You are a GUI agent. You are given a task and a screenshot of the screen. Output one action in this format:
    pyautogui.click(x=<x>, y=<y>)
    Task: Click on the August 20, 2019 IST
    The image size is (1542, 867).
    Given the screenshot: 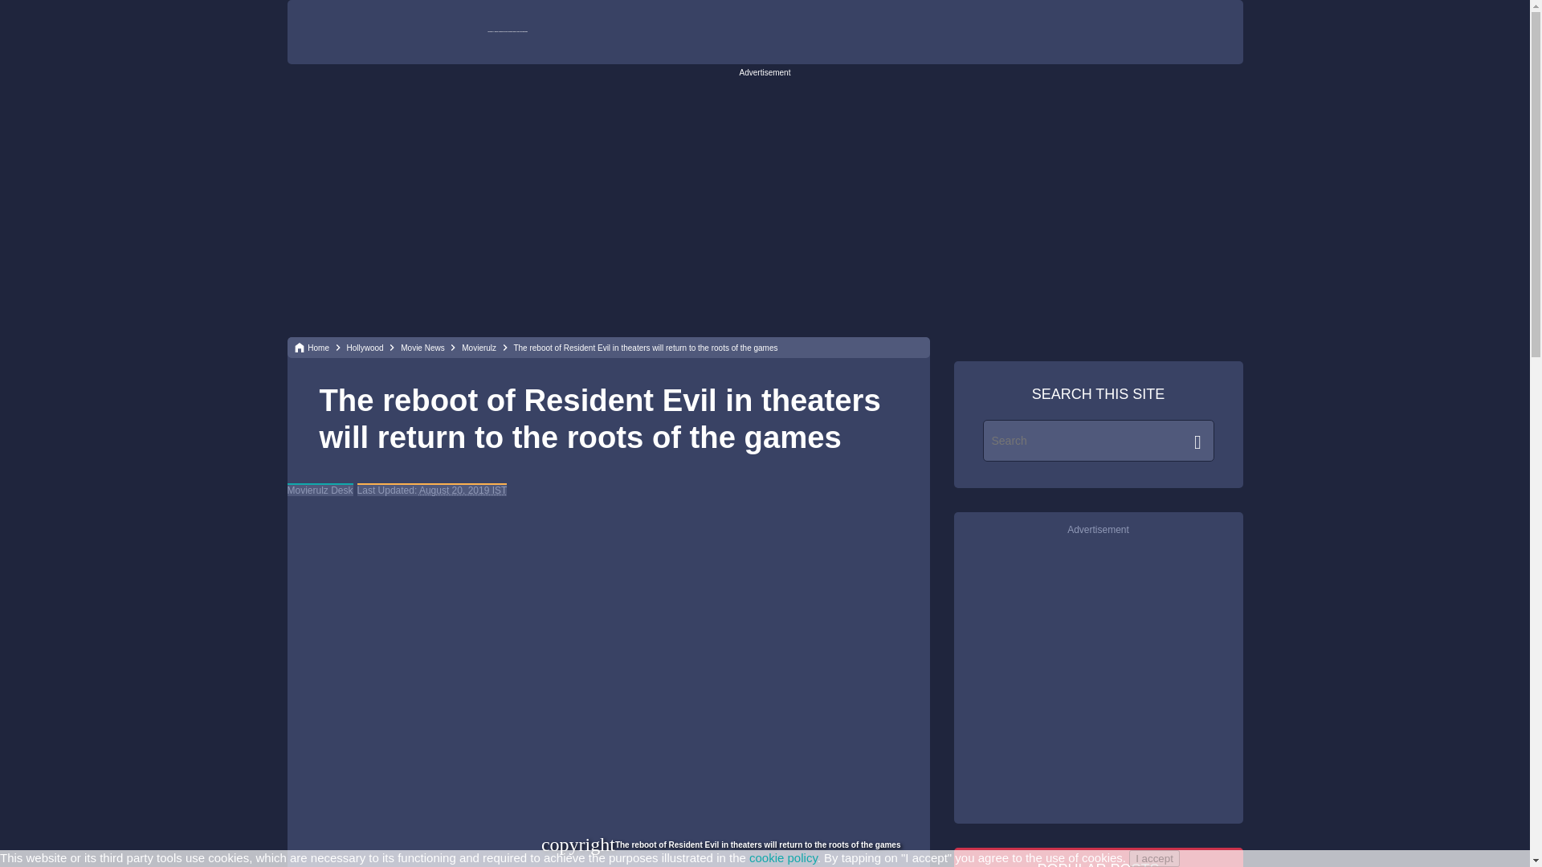 What is the action you would take?
    pyautogui.click(x=463, y=490)
    